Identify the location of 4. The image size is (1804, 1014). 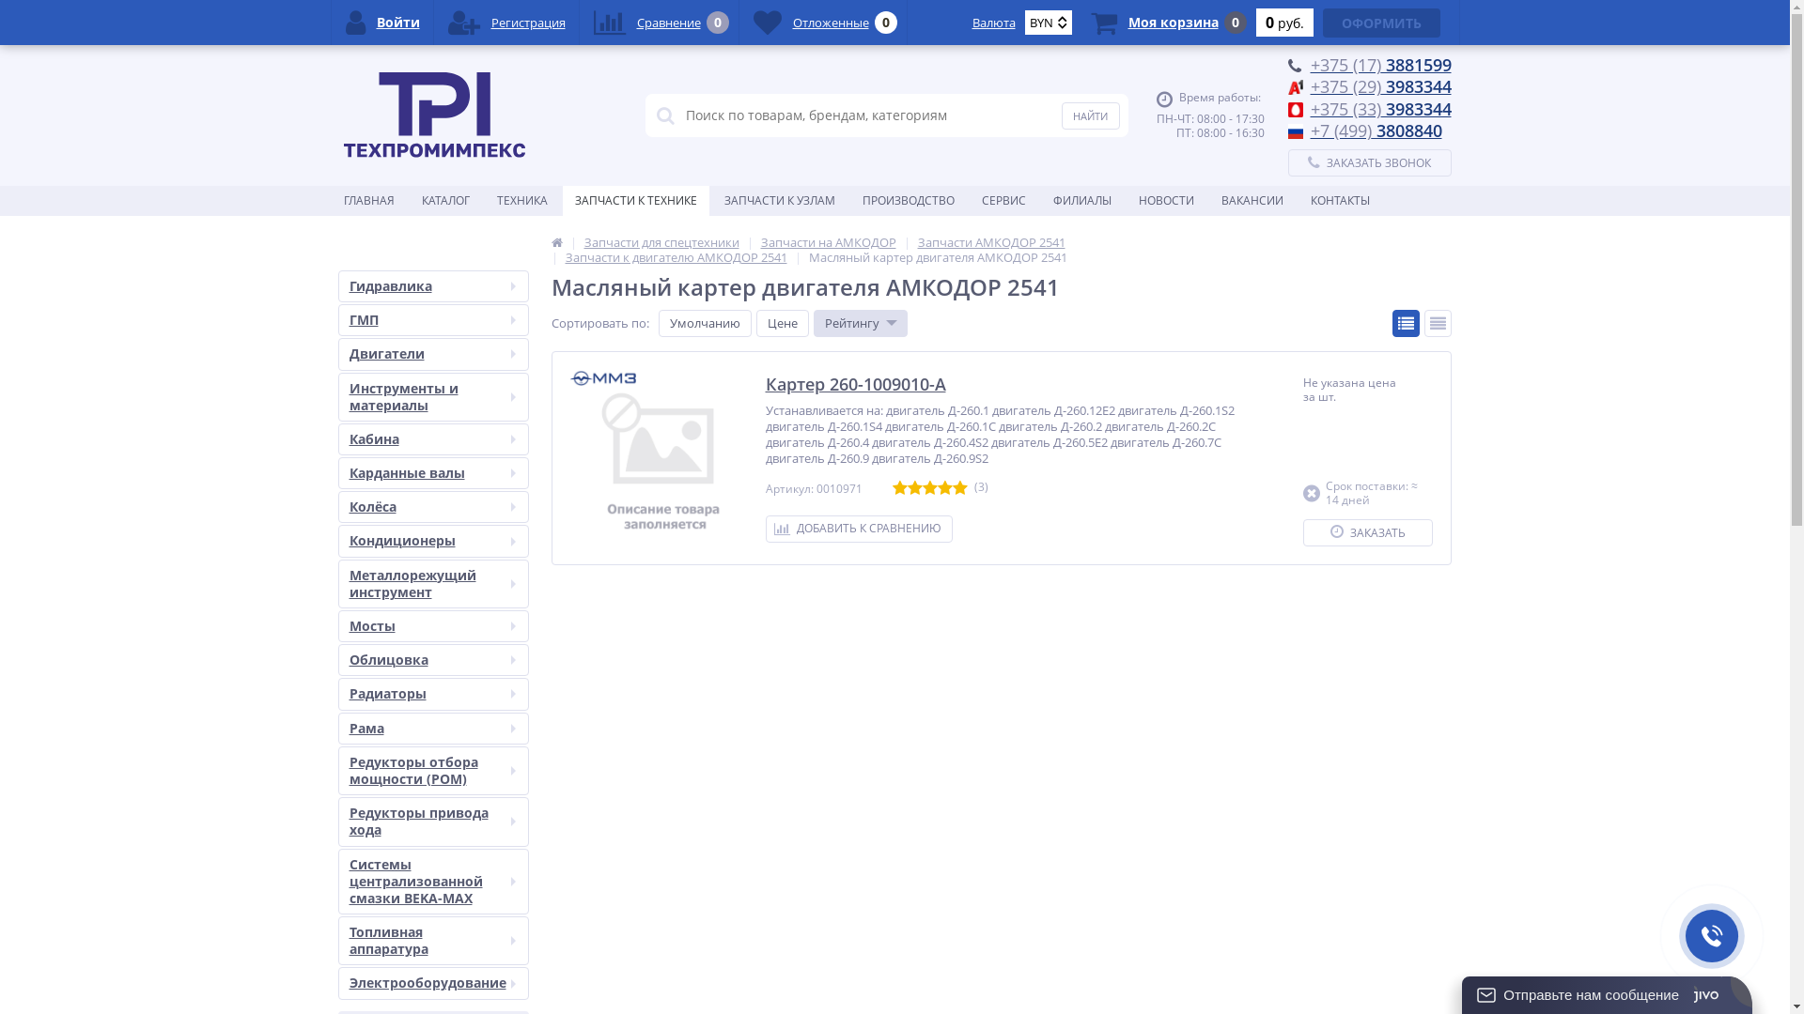
(945, 488).